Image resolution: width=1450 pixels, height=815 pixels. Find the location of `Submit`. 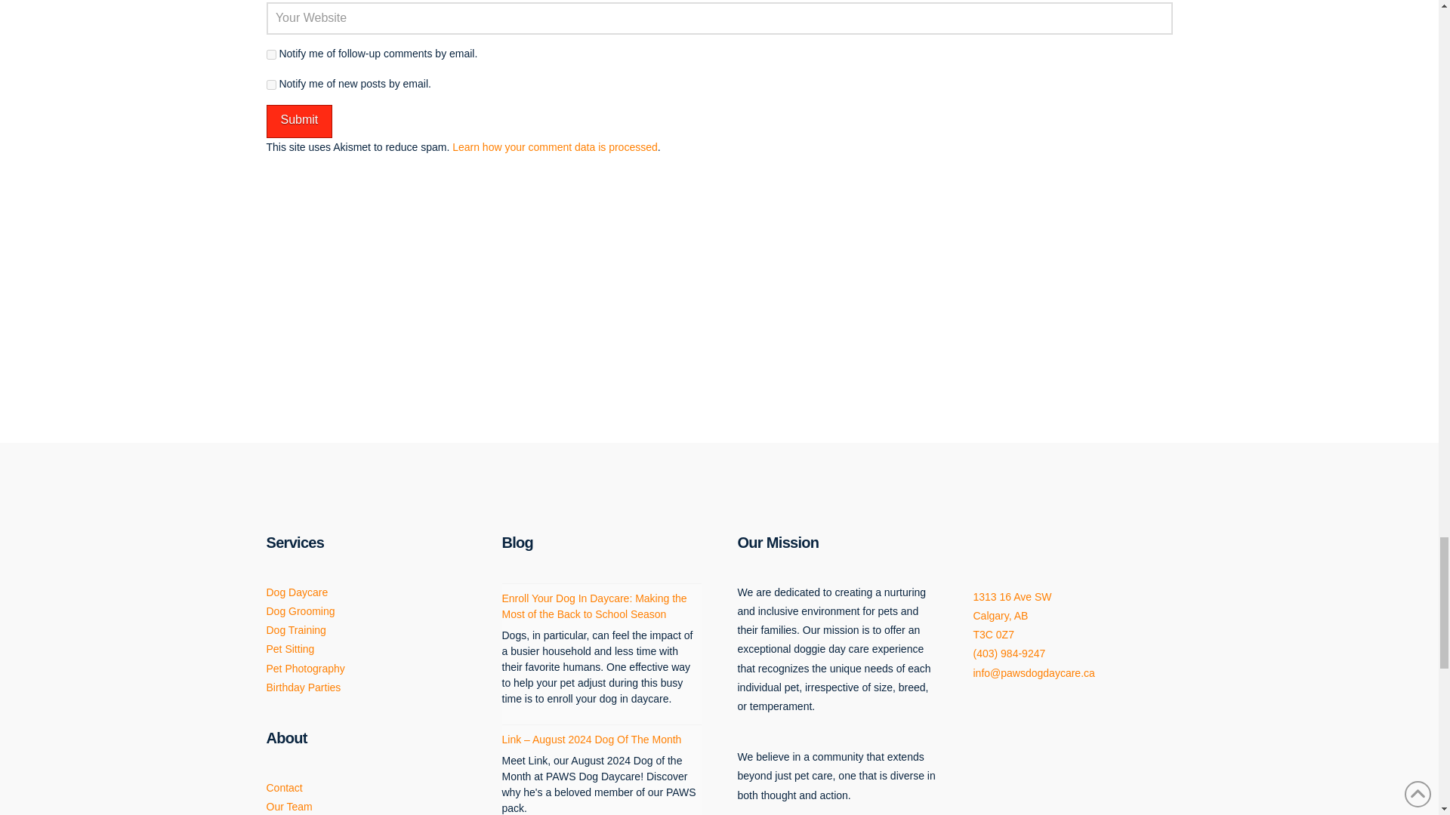

Submit is located at coordinates (298, 121).